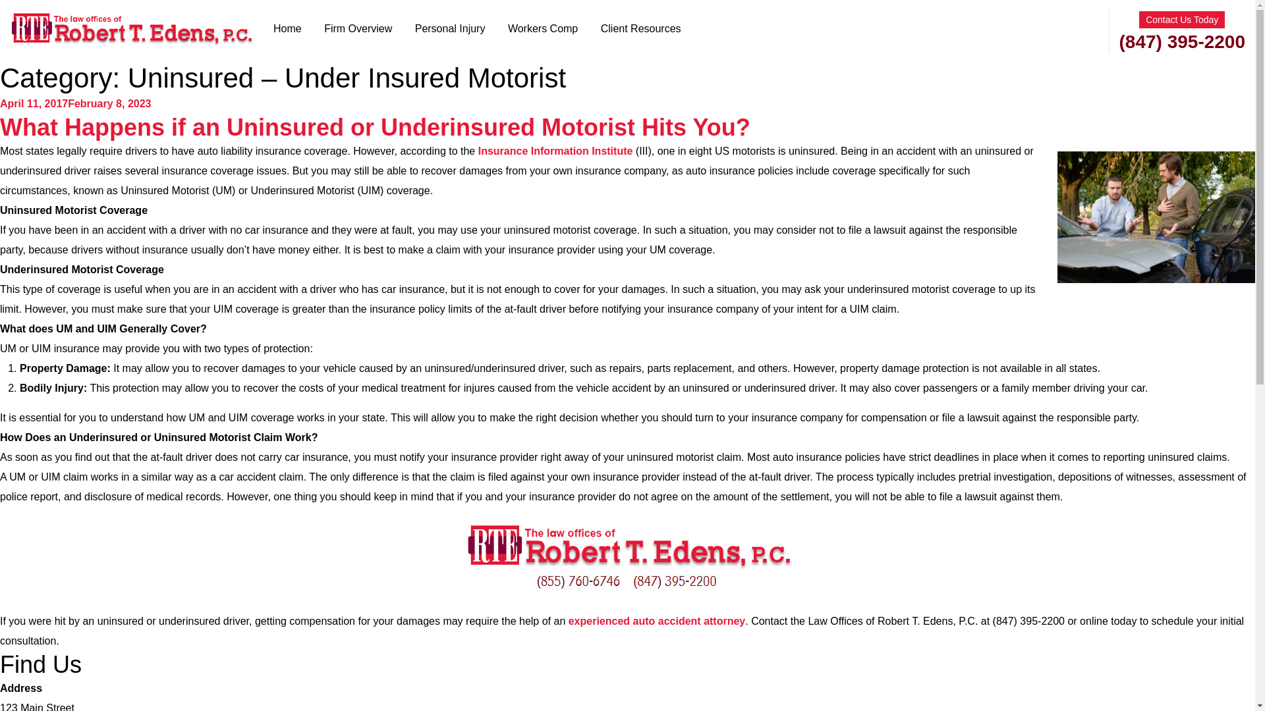 This screenshot has width=1265, height=711. I want to click on Personal Injury, so click(450, 29).